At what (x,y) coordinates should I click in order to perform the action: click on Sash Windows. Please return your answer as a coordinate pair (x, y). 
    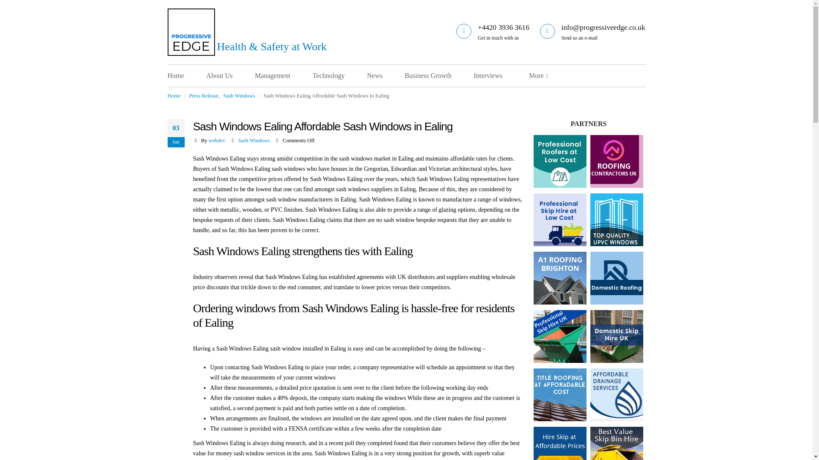
    Looking at the image, I should click on (239, 95).